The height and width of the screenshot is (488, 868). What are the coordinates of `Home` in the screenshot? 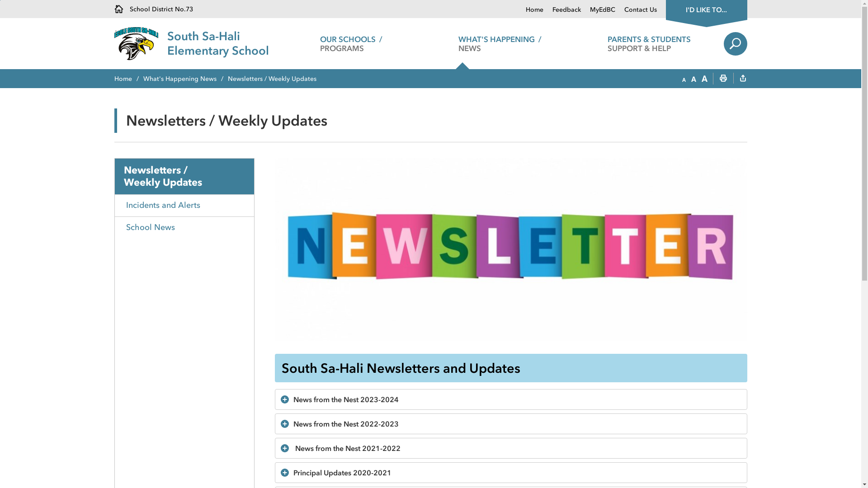 It's located at (128, 79).